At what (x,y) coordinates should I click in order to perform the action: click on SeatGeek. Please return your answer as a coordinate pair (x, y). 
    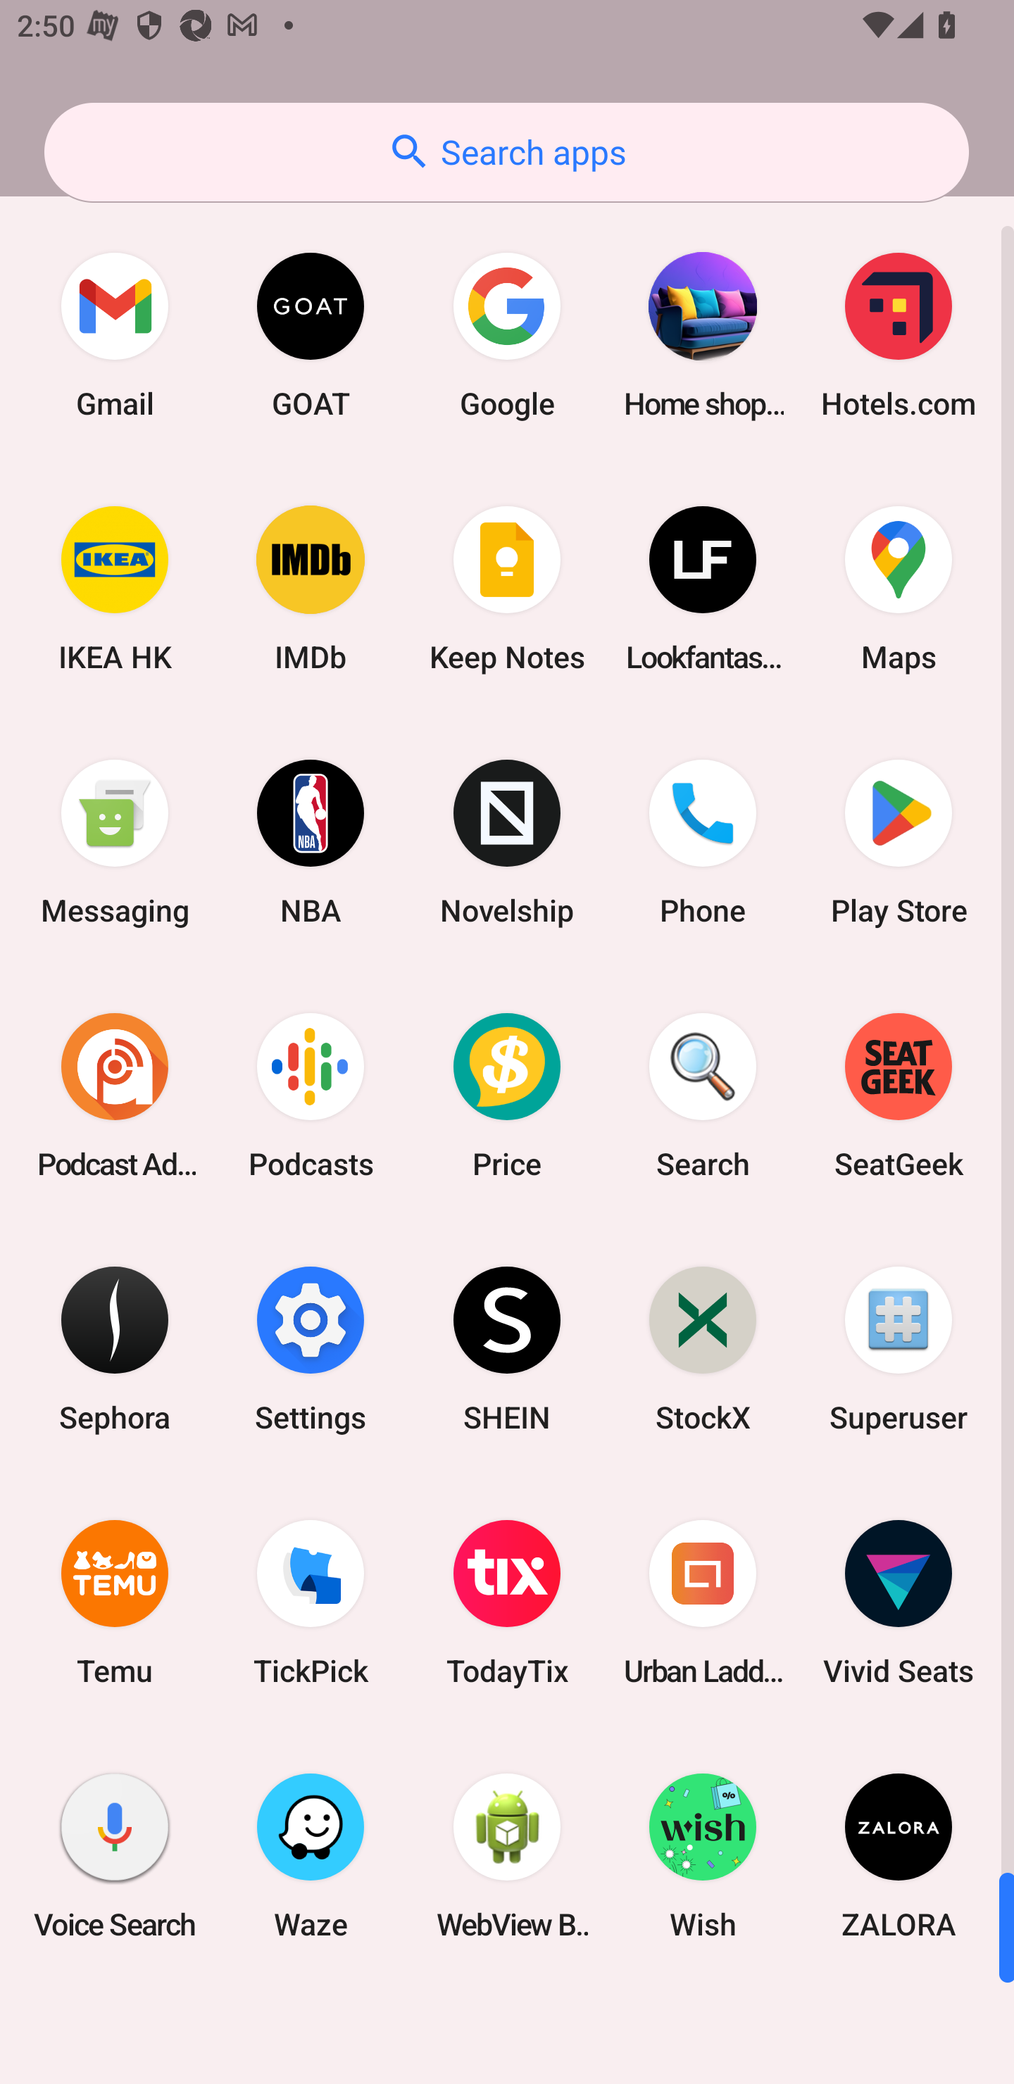
    Looking at the image, I should click on (899, 1095).